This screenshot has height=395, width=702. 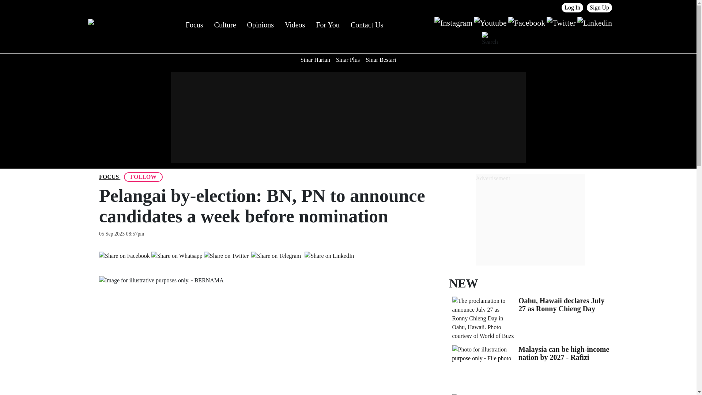 What do you see at coordinates (381, 60) in the screenshot?
I see `Sinar Bestari` at bounding box center [381, 60].